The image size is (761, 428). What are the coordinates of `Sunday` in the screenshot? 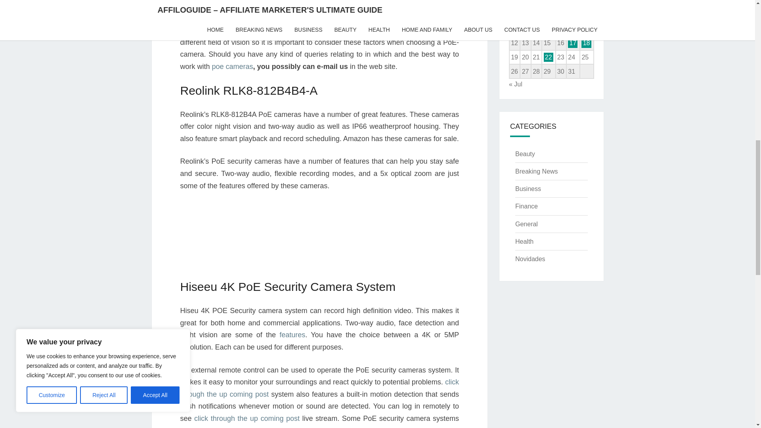 It's located at (587, 4).